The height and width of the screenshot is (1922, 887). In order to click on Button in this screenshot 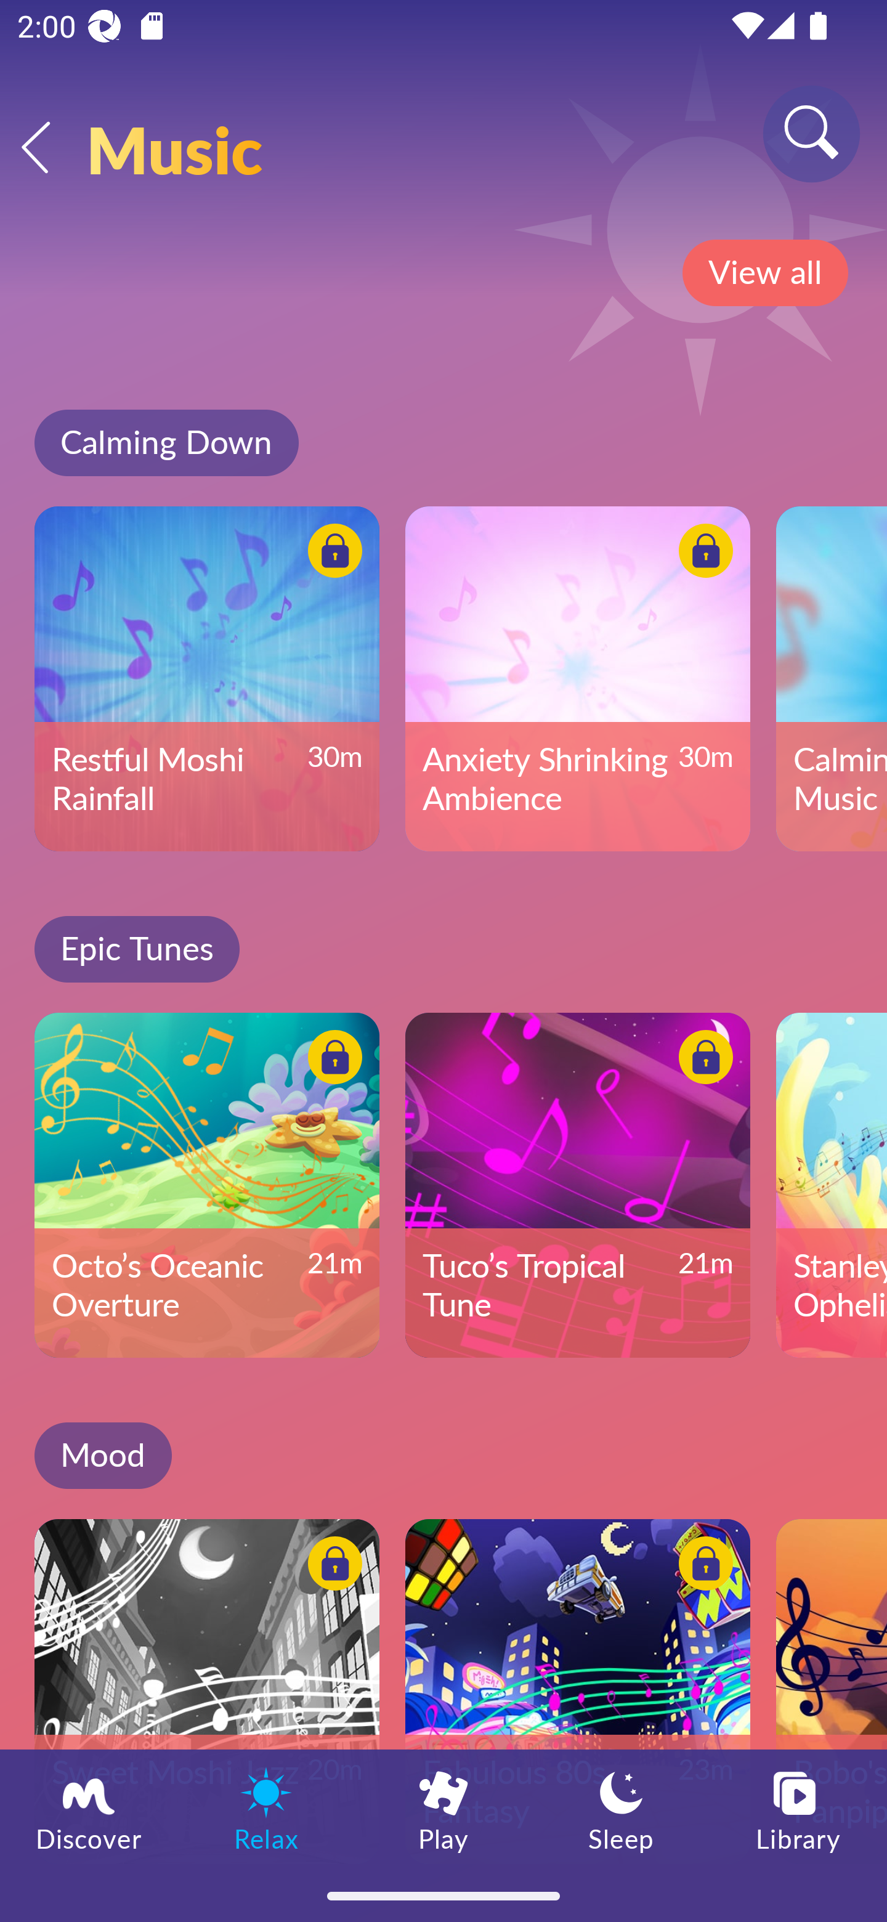, I will do `click(331, 553)`.